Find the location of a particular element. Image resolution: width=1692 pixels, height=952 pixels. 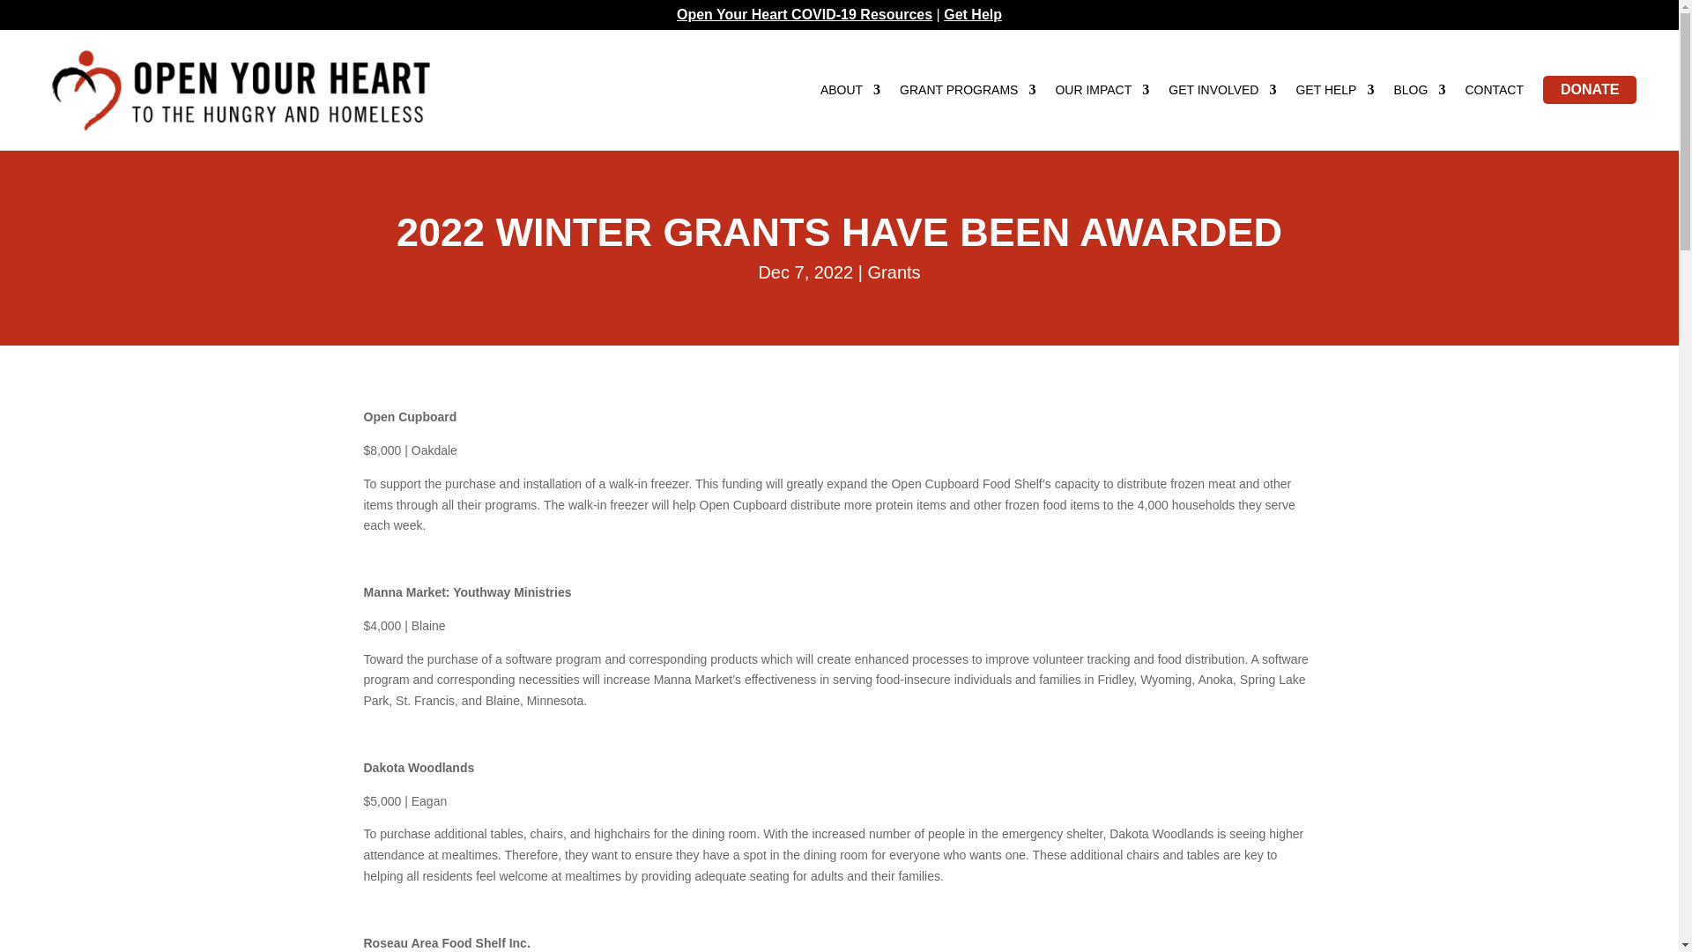

DONATE is located at coordinates (1590, 90).